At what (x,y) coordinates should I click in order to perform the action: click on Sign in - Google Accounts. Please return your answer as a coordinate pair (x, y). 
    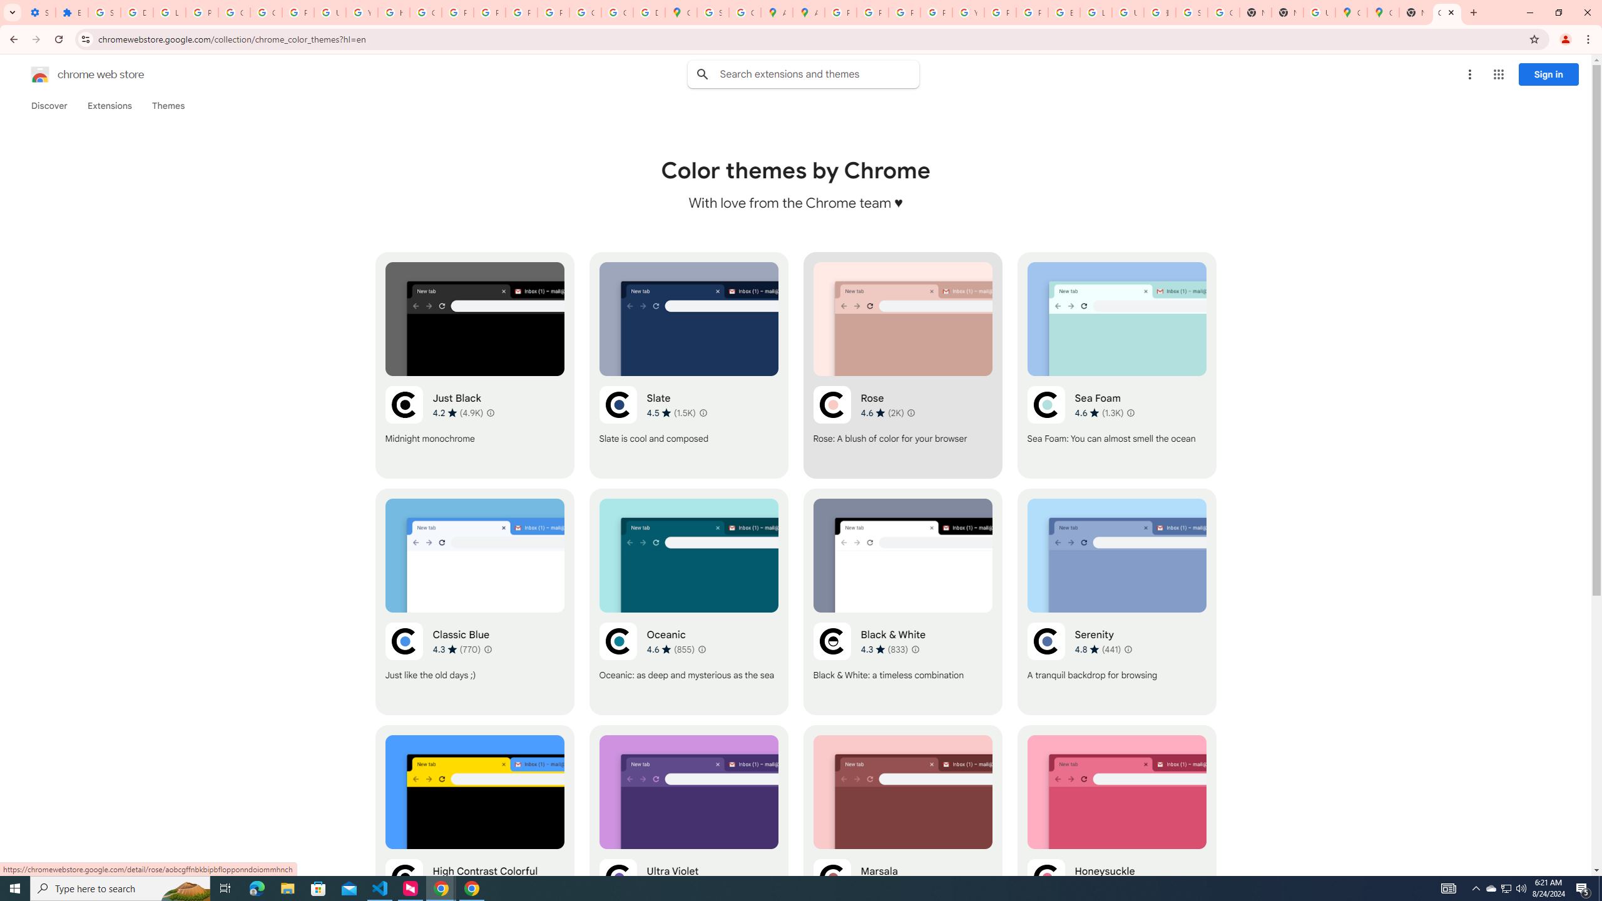
    Looking at the image, I should click on (713, 13).